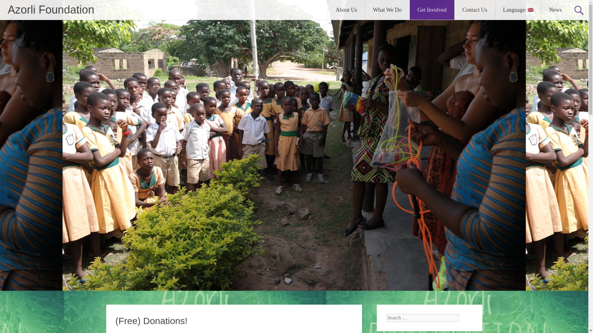 The image size is (593, 333). Describe the element at coordinates (51, 9) in the screenshot. I see `Azorli Foundation` at that location.